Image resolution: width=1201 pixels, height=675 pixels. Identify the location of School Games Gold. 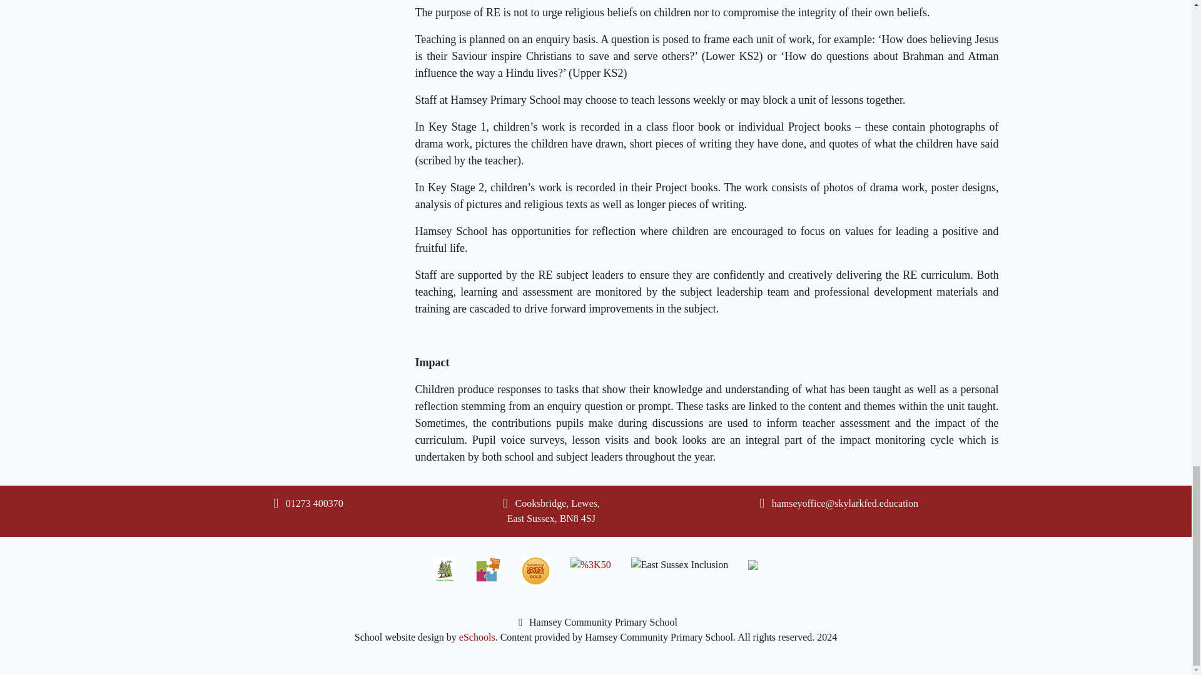
(535, 571).